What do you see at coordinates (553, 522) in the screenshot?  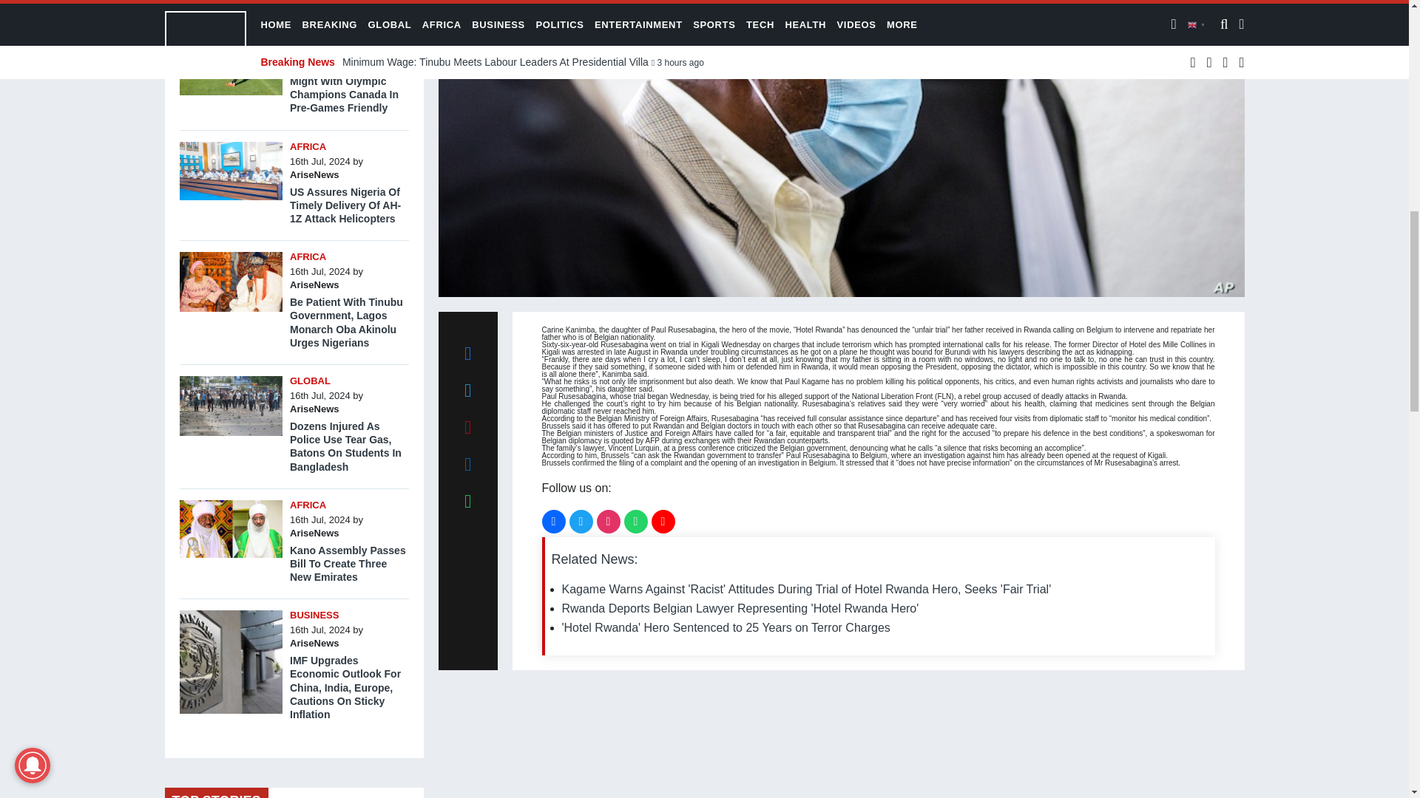 I see `Facebook` at bounding box center [553, 522].